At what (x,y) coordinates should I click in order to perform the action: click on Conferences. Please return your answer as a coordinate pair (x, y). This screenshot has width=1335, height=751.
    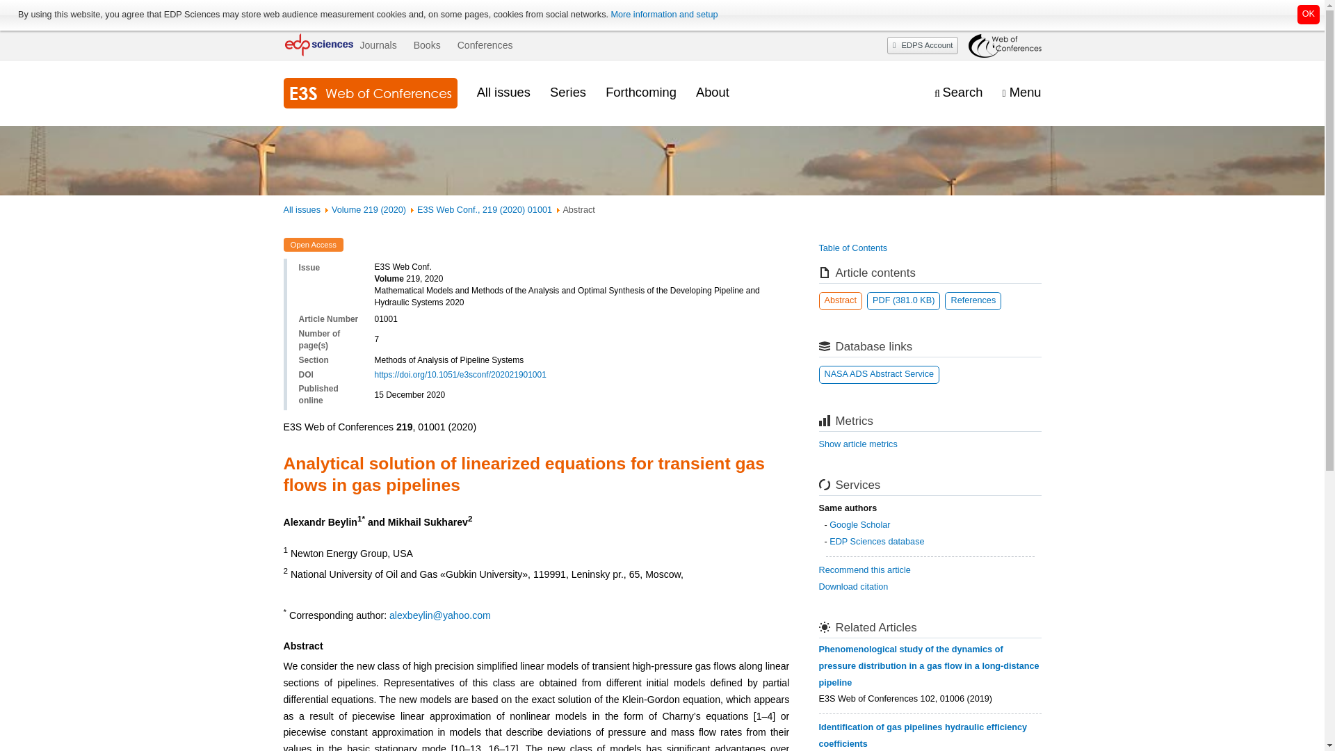
    Looking at the image, I should click on (485, 45).